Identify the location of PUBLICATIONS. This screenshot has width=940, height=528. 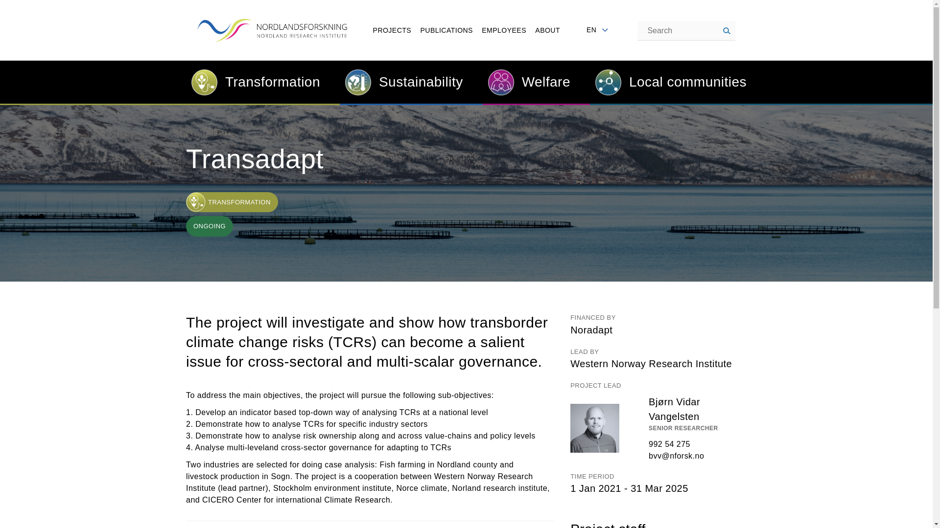
(446, 30).